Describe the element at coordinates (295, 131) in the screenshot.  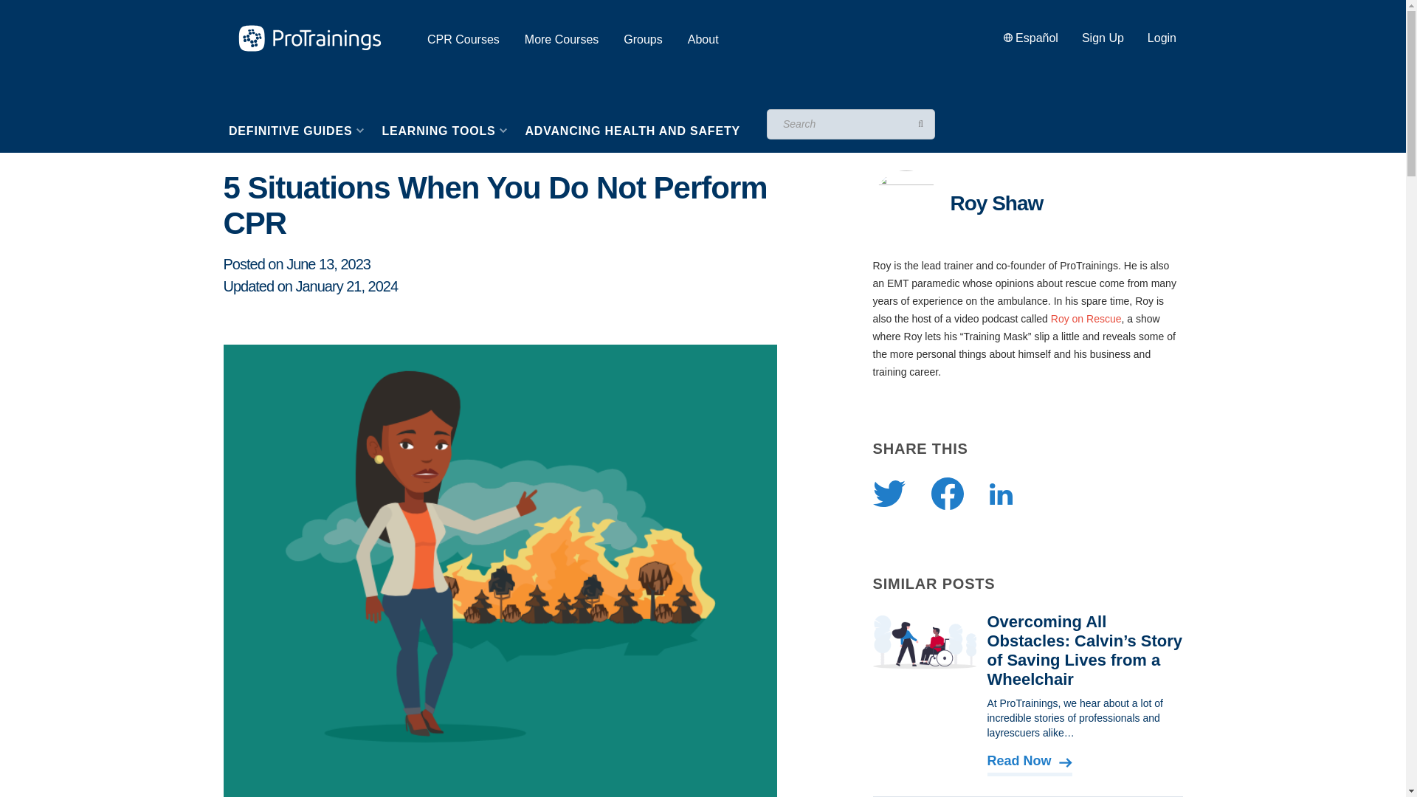
I see `DEFINITIVE GUIDES` at that location.